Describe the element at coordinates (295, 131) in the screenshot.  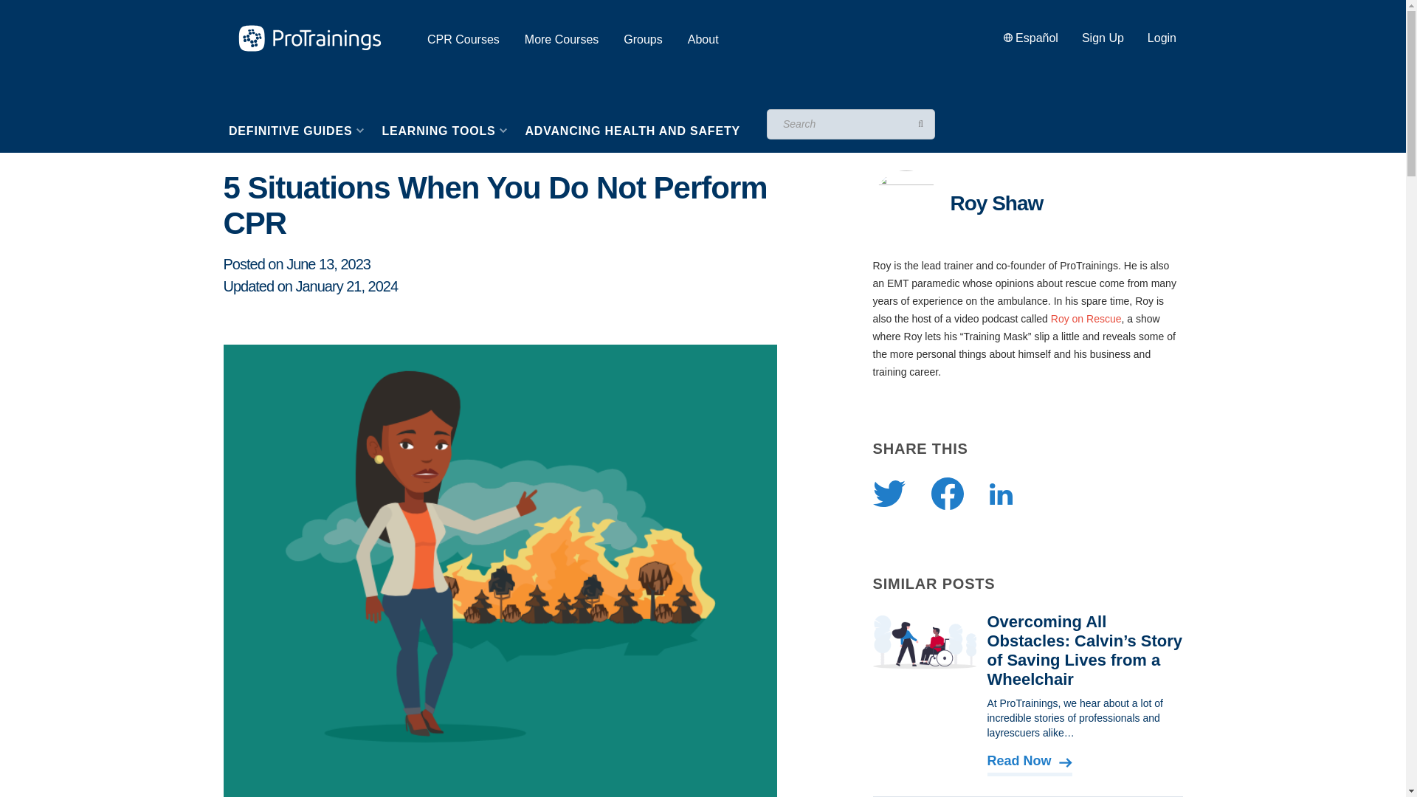
I see `DEFINITIVE GUIDES` at that location.